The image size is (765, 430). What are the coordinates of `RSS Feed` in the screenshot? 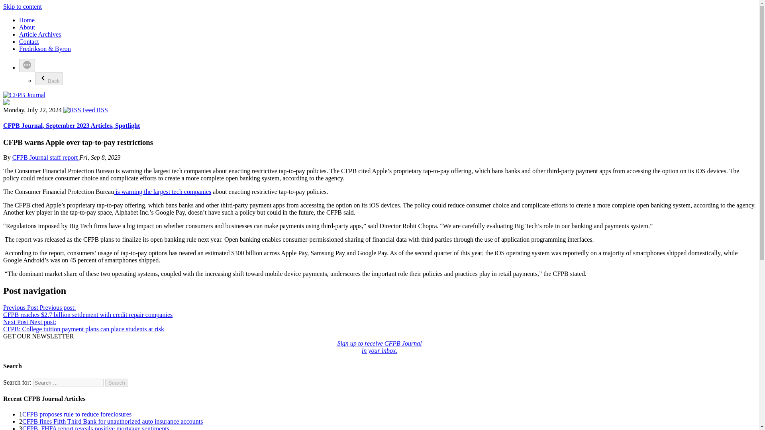 It's located at (22, 6).